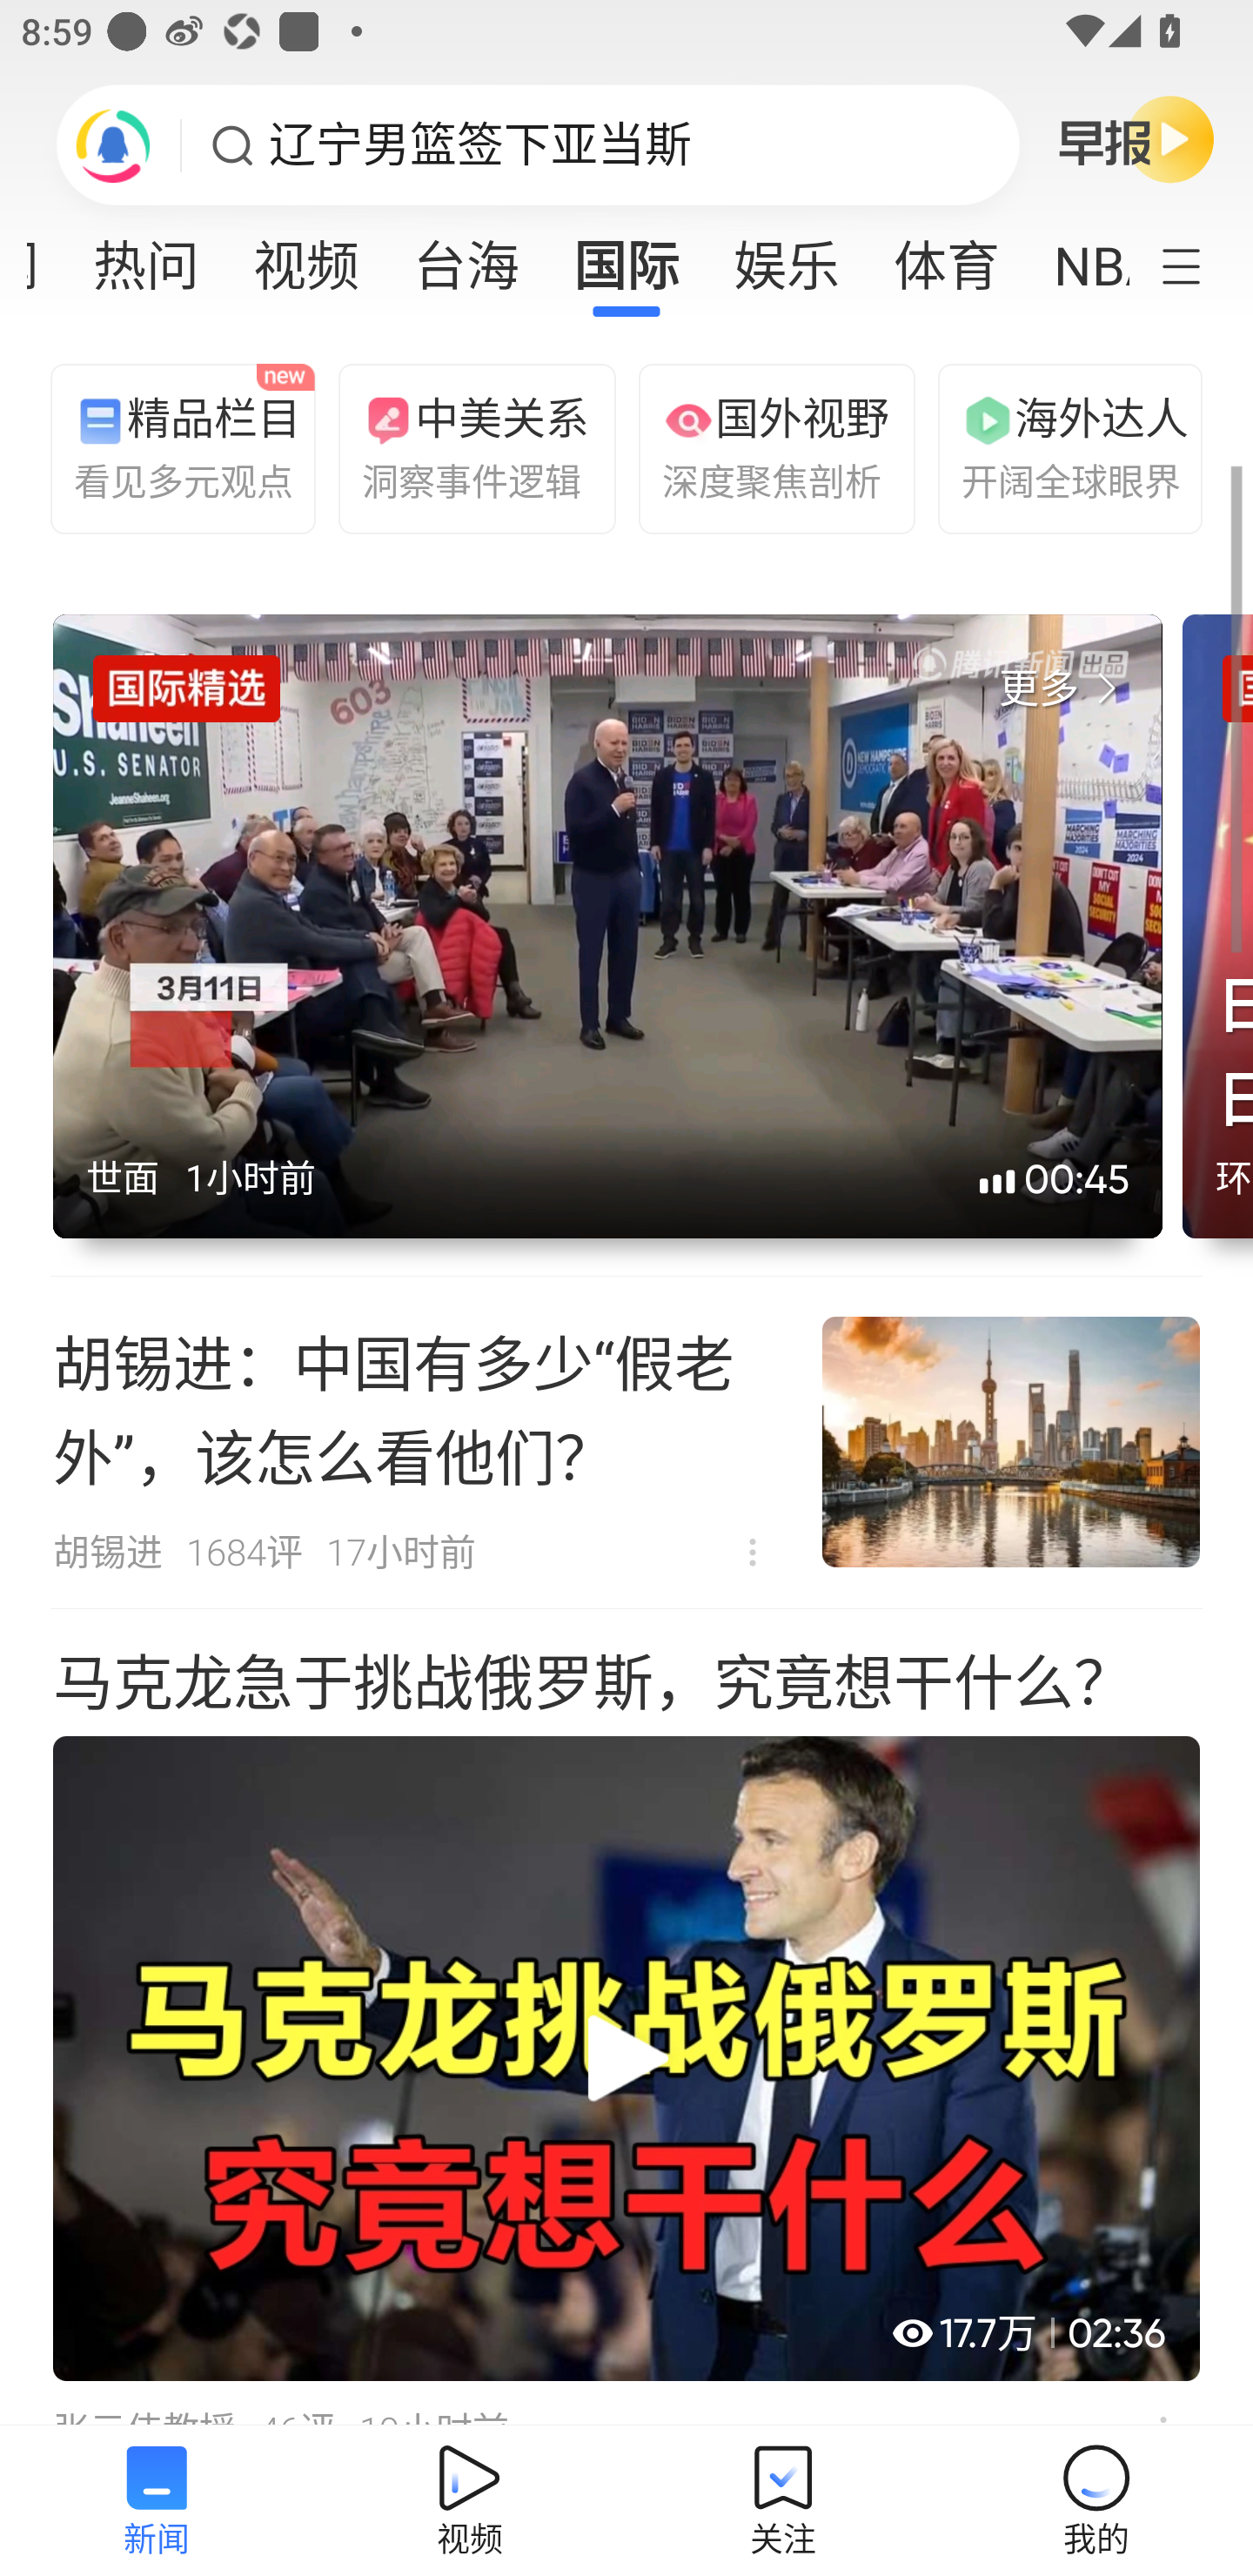 The width and height of the screenshot is (1253, 2576). I want to click on 体育, so click(947, 256).